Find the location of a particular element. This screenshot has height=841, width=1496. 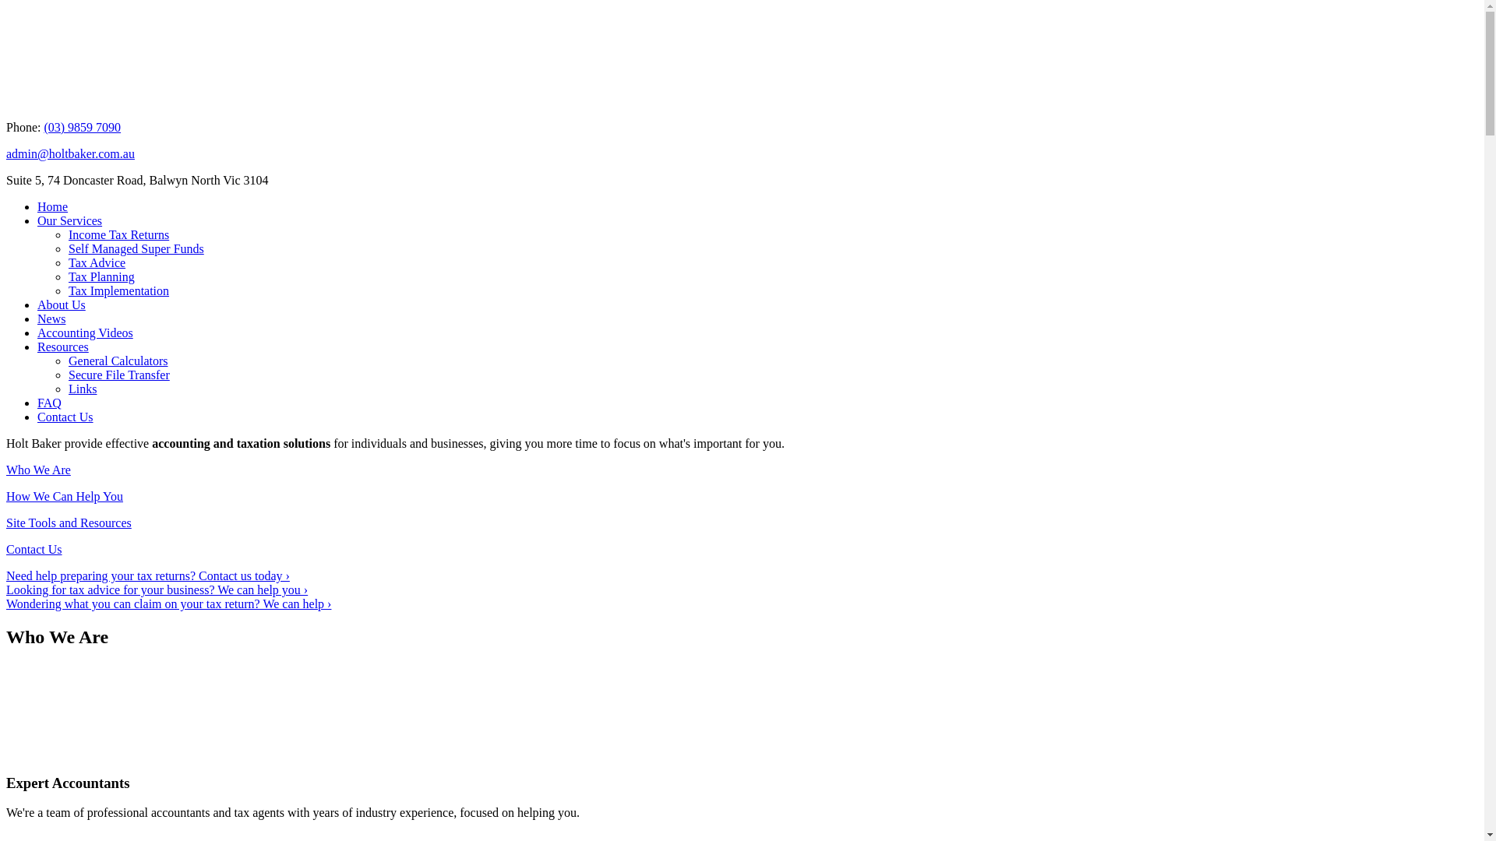

Tax Advice is located at coordinates (97, 263).